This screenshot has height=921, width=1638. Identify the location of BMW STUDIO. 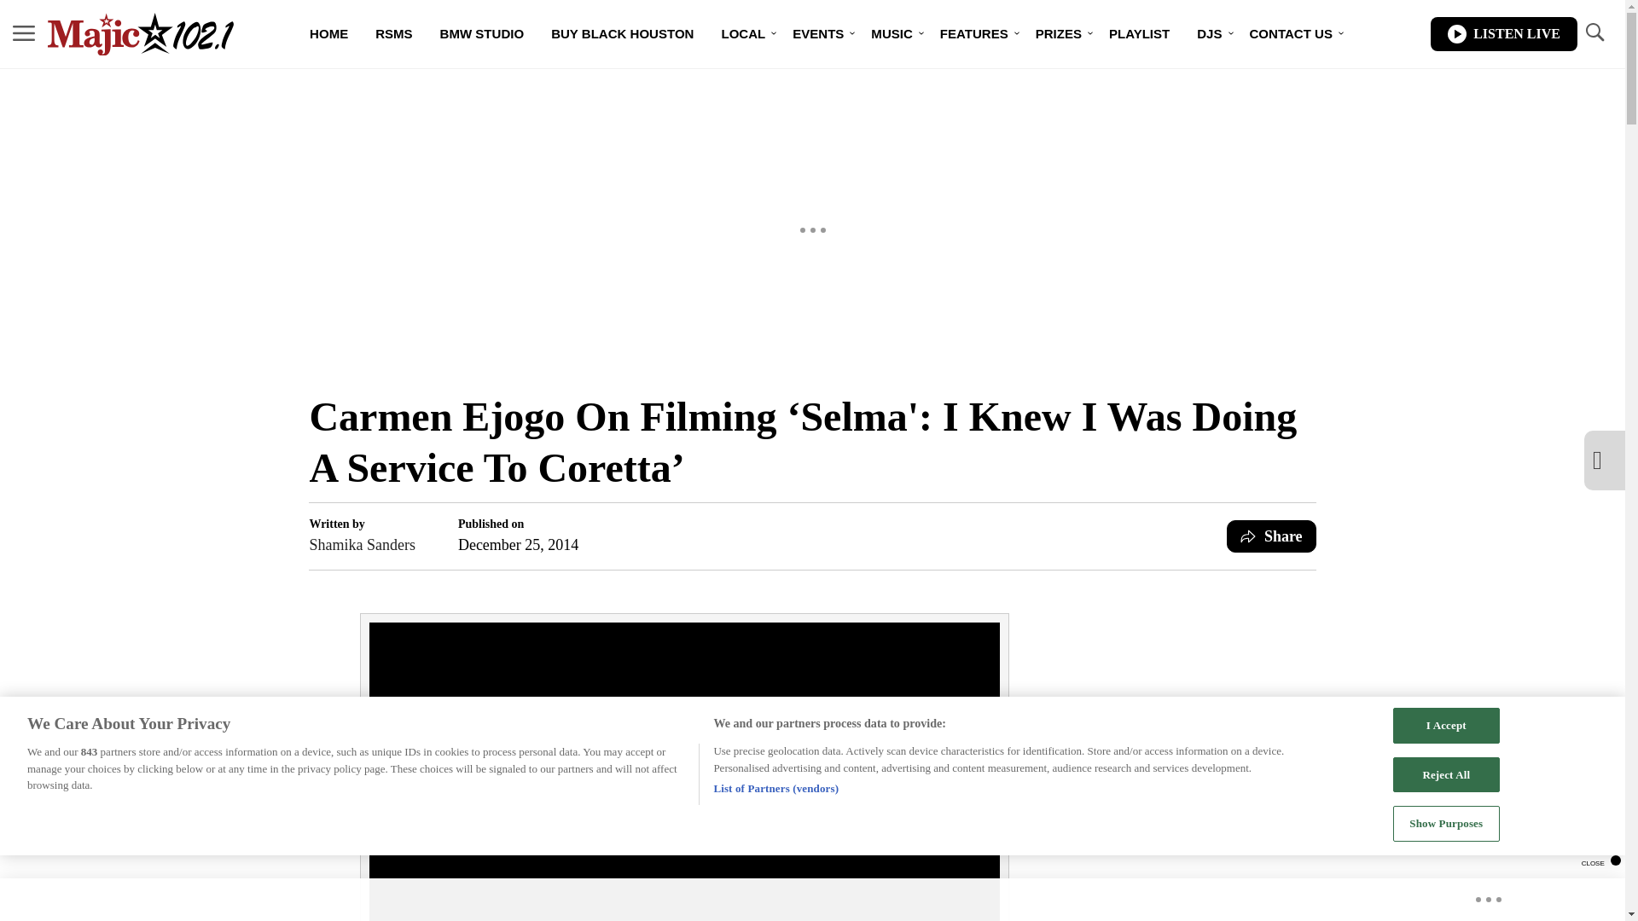
(482, 34).